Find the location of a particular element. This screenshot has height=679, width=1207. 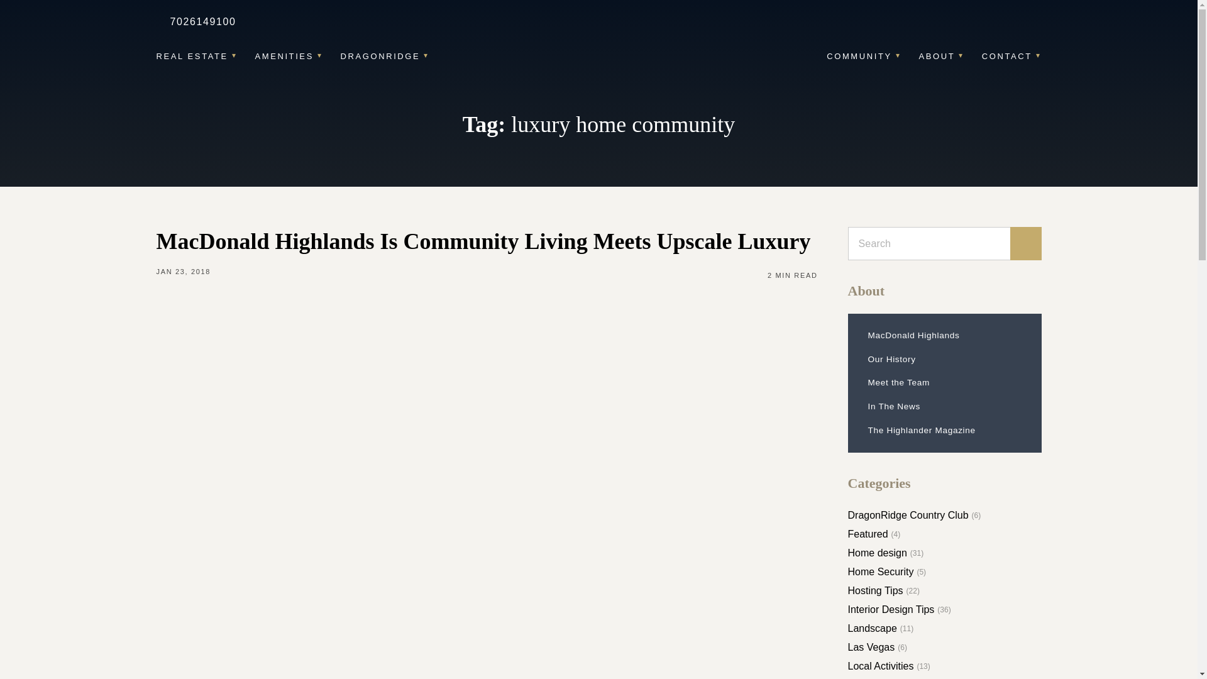

REAL ESTATE is located at coordinates (196, 56).